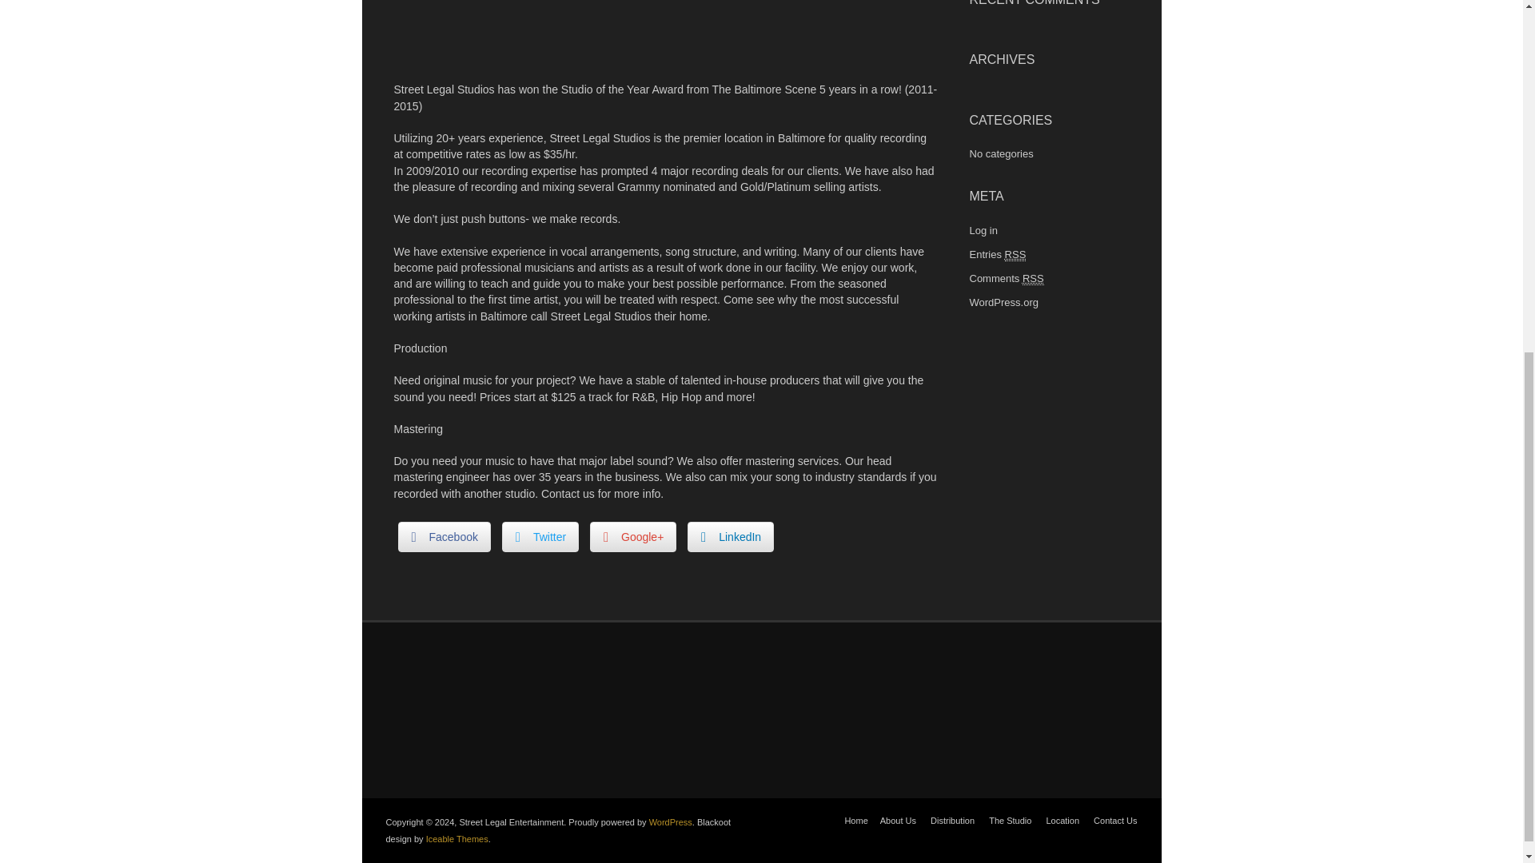 This screenshot has width=1535, height=863. Describe the element at coordinates (996, 254) in the screenshot. I see `Entries RSS` at that location.